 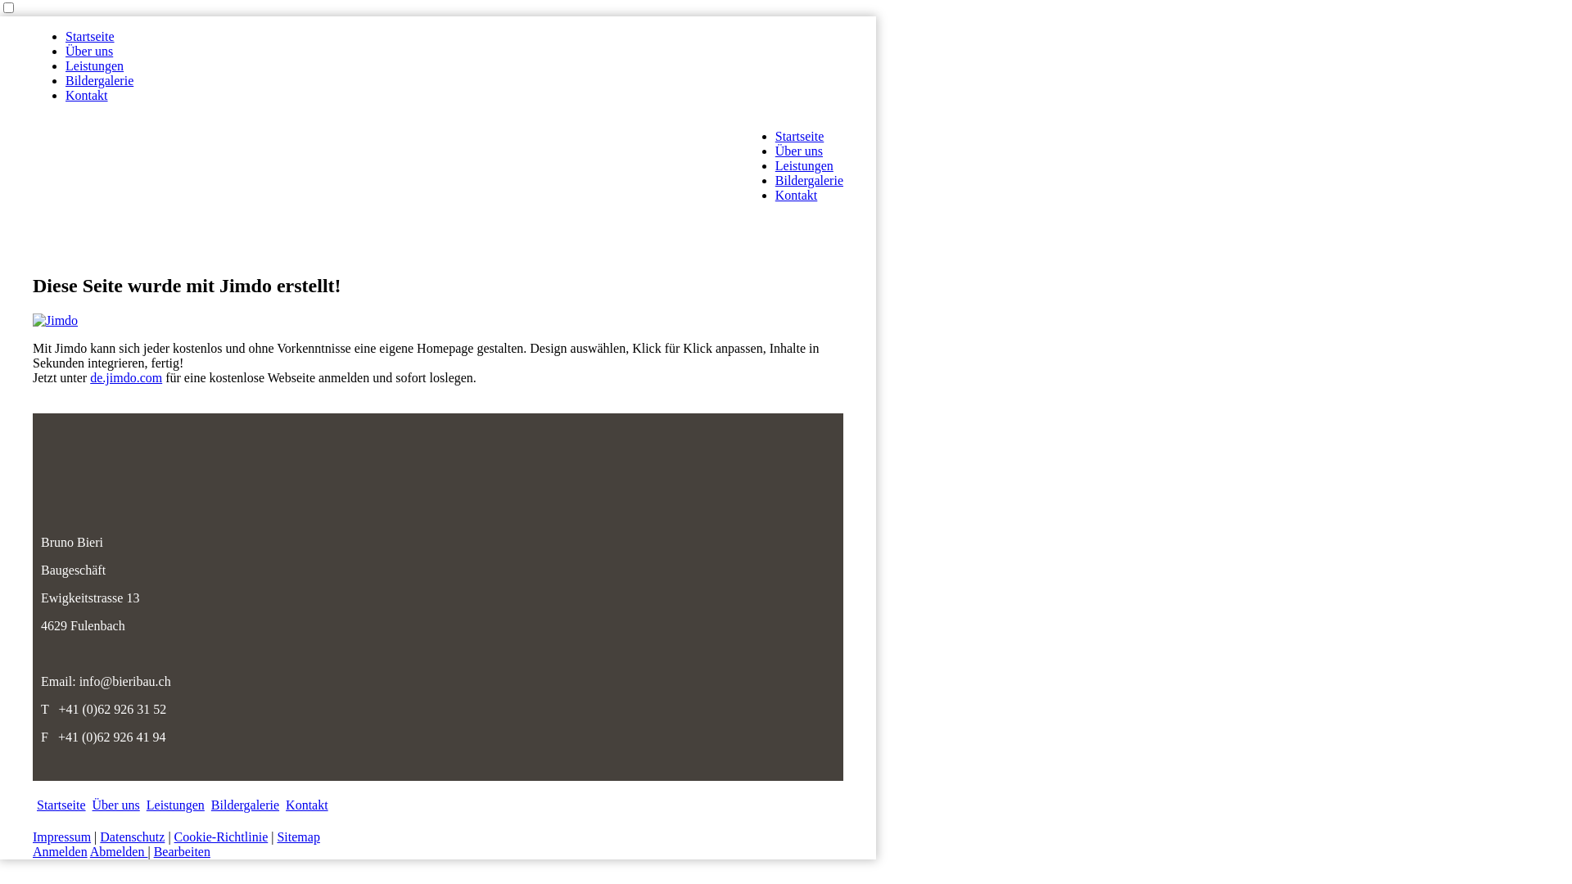 What do you see at coordinates (298, 837) in the screenshot?
I see `Sitemap` at bounding box center [298, 837].